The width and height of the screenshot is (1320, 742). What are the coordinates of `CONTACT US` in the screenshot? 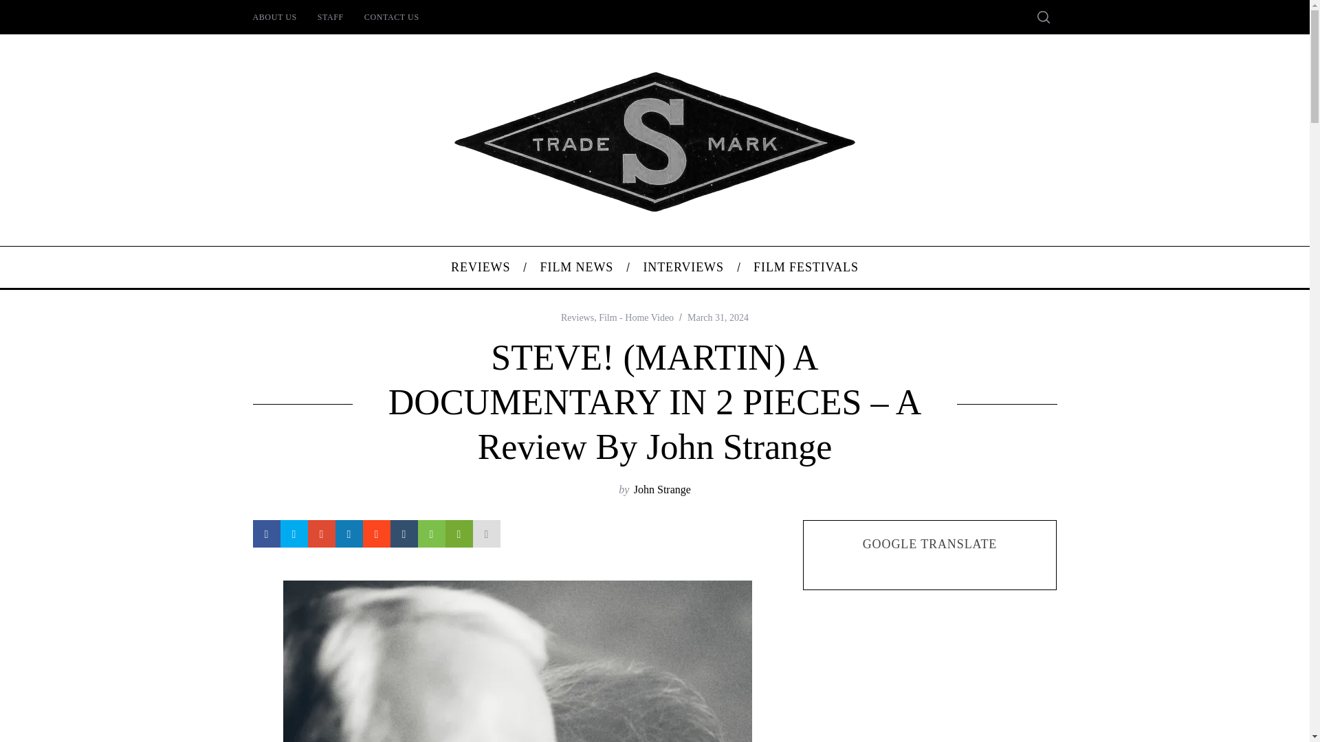 It's located at (392, 16).